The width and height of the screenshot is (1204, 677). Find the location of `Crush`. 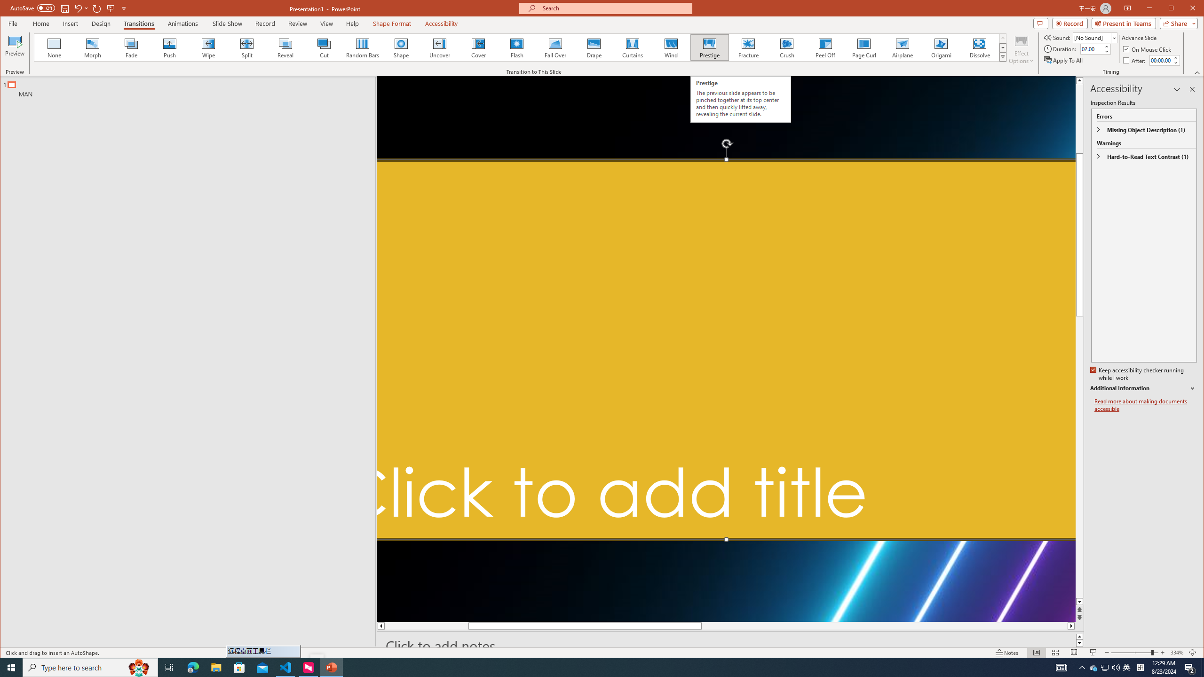

Crush is located at coordinates (787, 47).